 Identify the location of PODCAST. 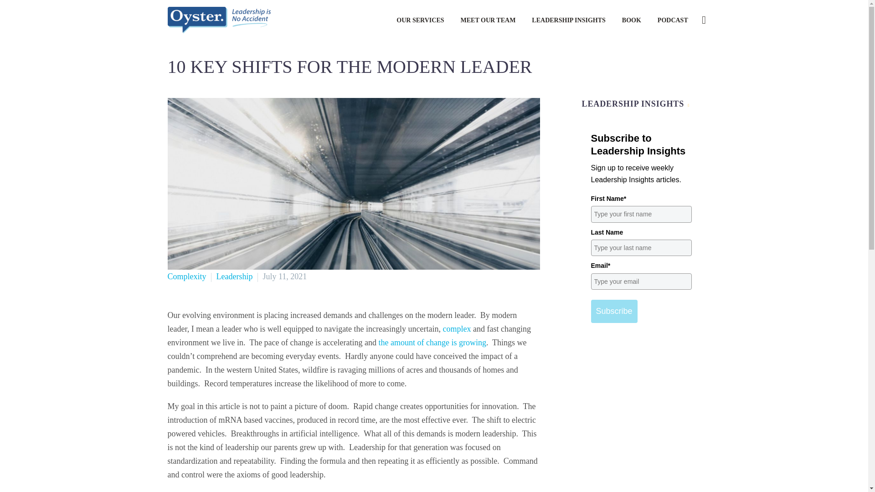
(673, 20).